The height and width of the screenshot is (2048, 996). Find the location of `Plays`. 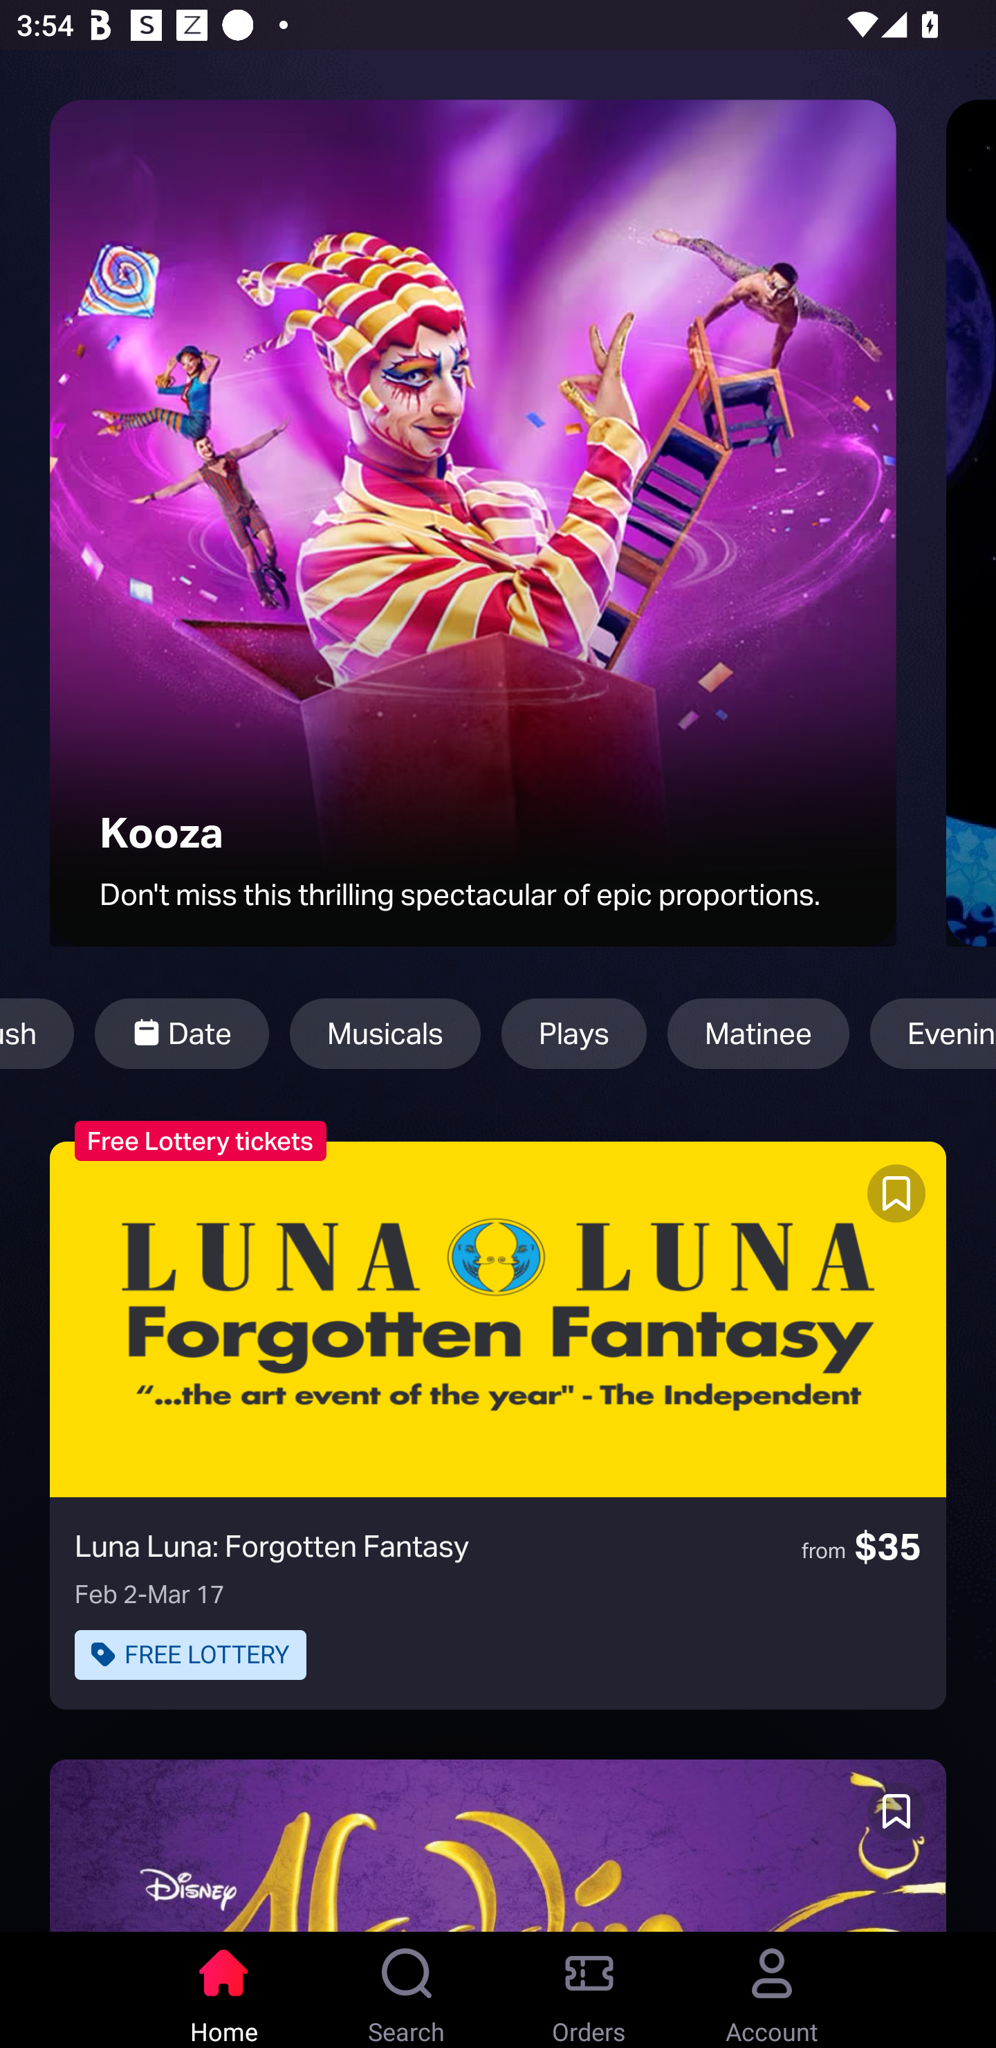

Plays is located at coordinates (573, 1034).